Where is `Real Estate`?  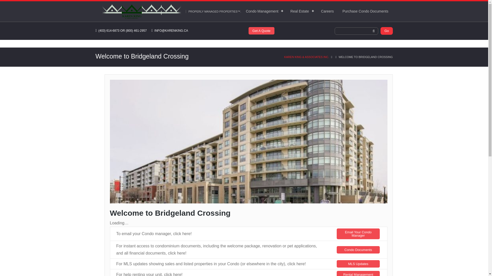 Real Estate is located at coordinates (301, 11).